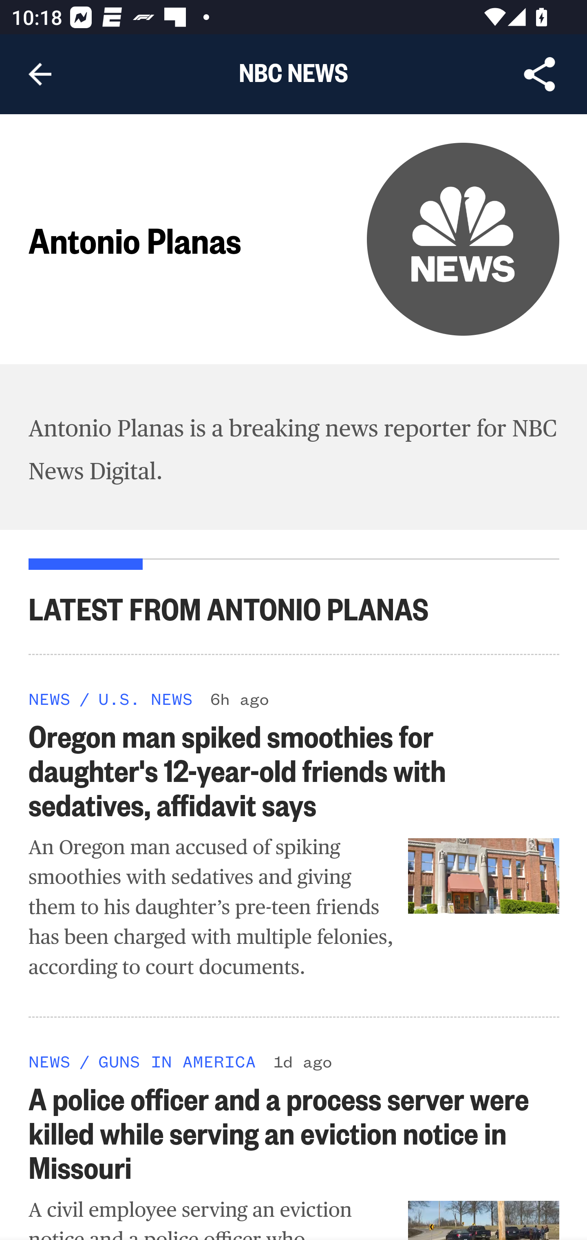 Image resolution: width=587 pixels, height=1240 pixels. I want to click on GUNS IN AMERICA GUNS IN AMERICA GUNS IN AMERICA, so click(177, 1060).